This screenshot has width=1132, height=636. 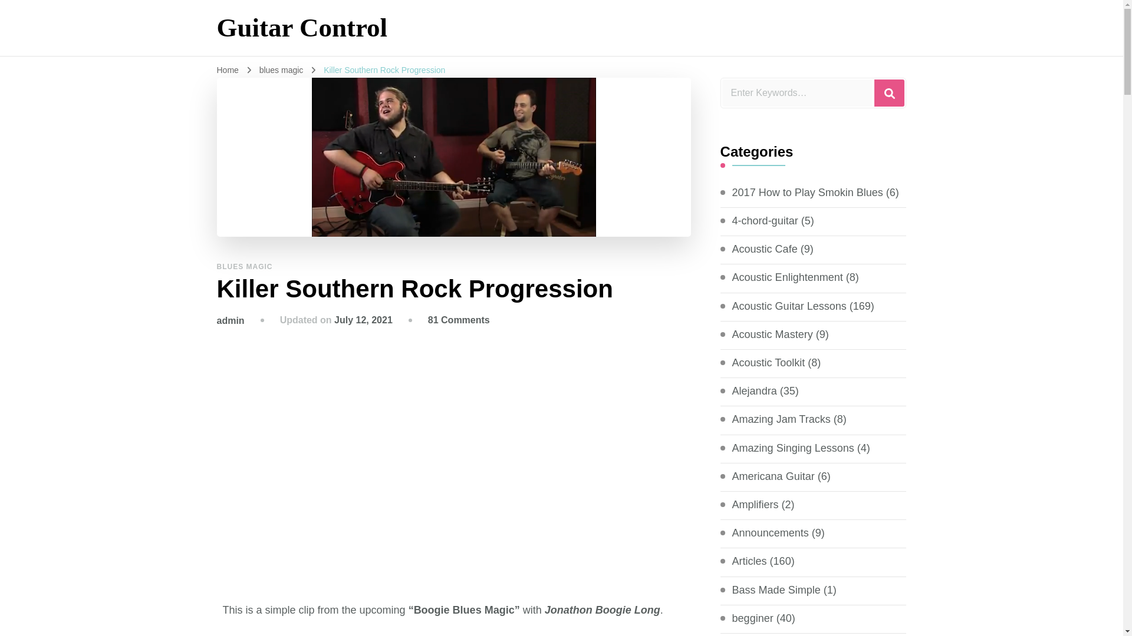 I want to click on 81 Comments, so click(x=459, y=319).